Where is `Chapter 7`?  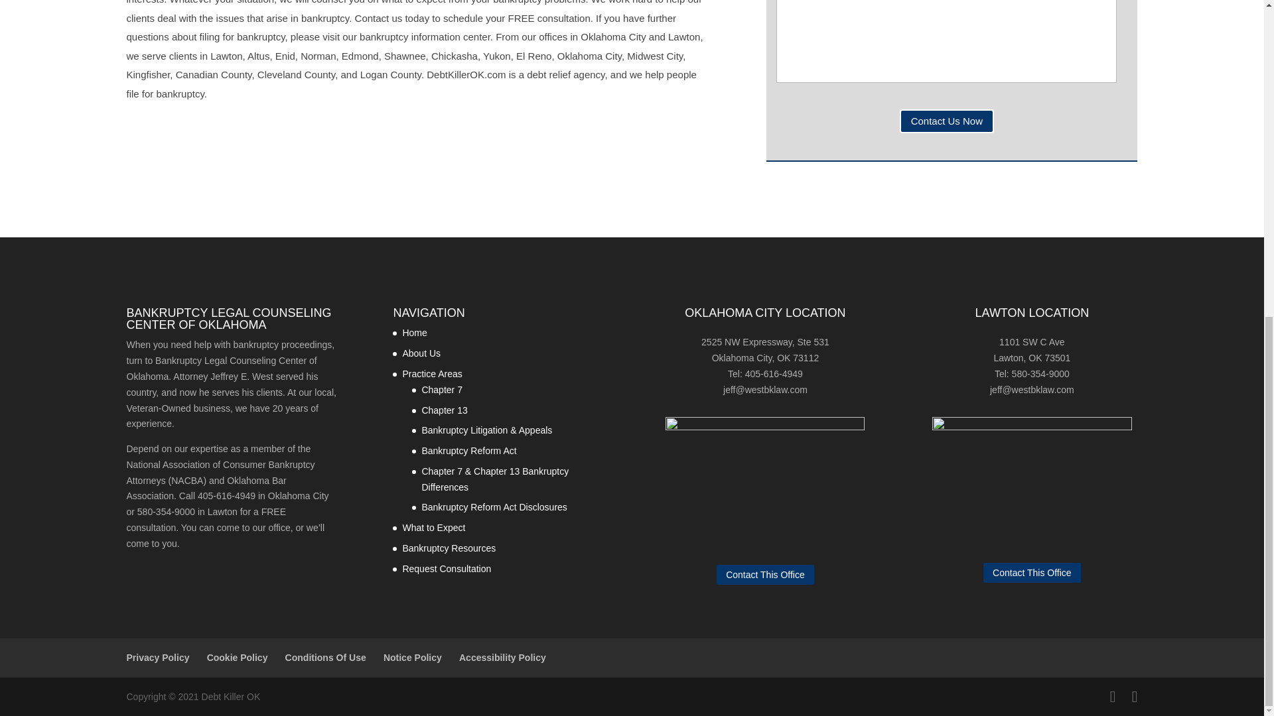
Chapter 7 is located at coordinates (441, 390).